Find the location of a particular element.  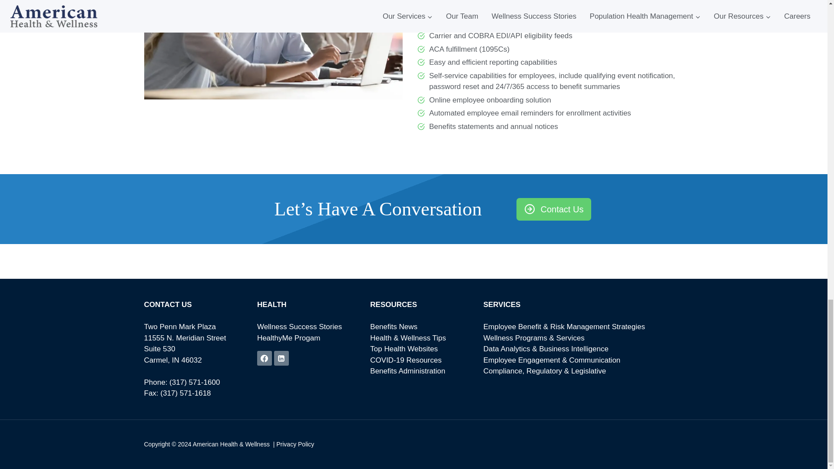

HealthyMe Progam is located at coordinates (288, 338).